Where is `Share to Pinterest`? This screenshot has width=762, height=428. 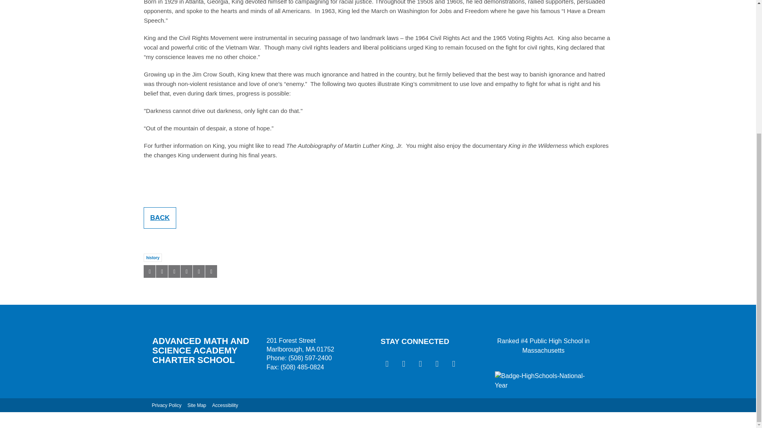 Share to Pinterest is located at coordinates (187, 271).